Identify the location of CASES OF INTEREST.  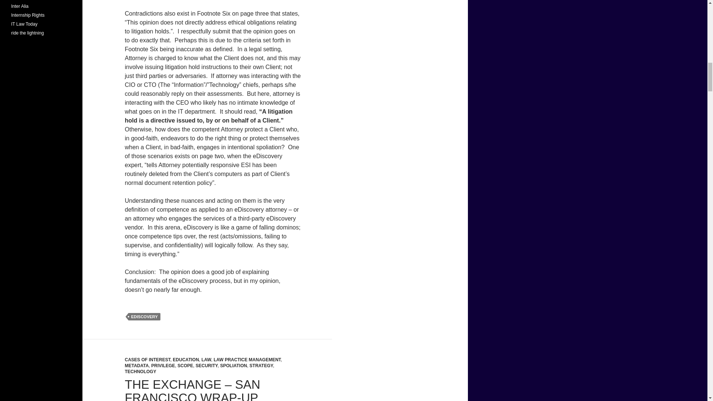
(147, 360).